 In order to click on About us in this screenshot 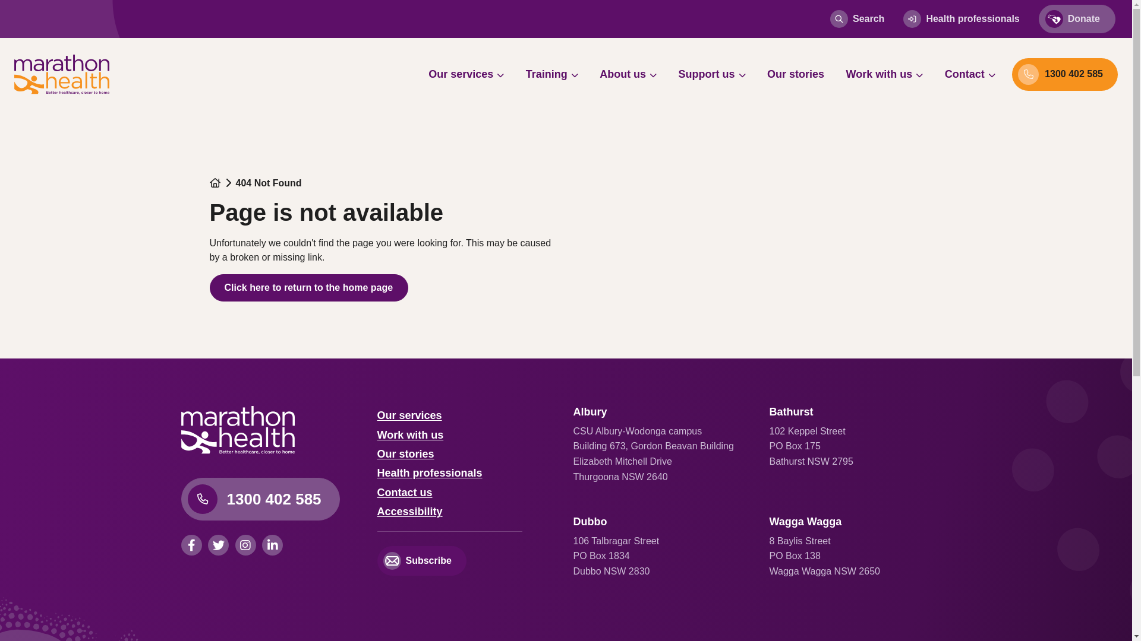, I will do `click(628, 74)`.